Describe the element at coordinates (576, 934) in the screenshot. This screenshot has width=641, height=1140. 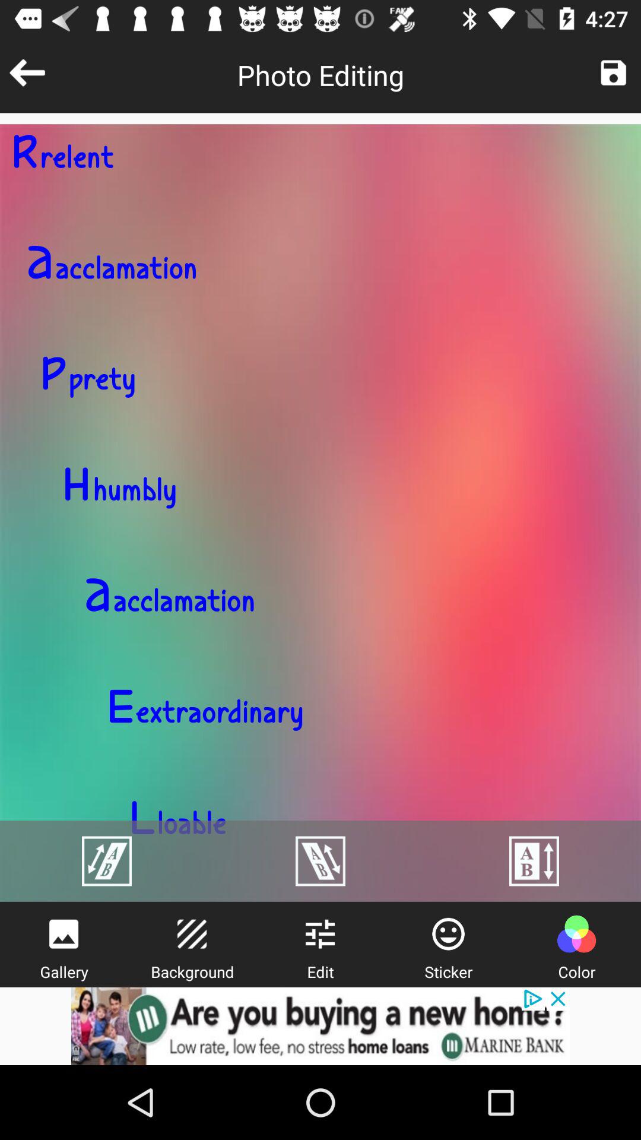
I see `change text color` at that location.